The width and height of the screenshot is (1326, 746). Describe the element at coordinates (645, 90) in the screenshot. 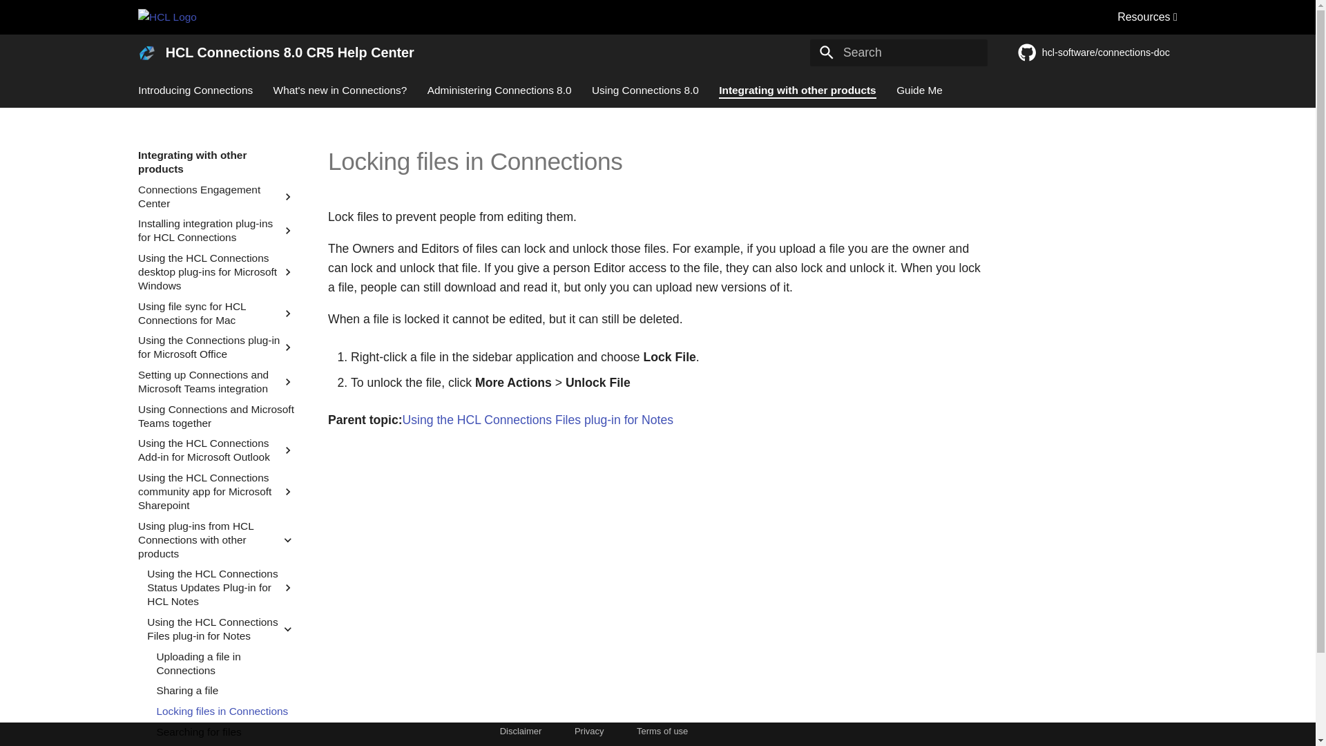

I see `Using Connections 8.0` at that location.